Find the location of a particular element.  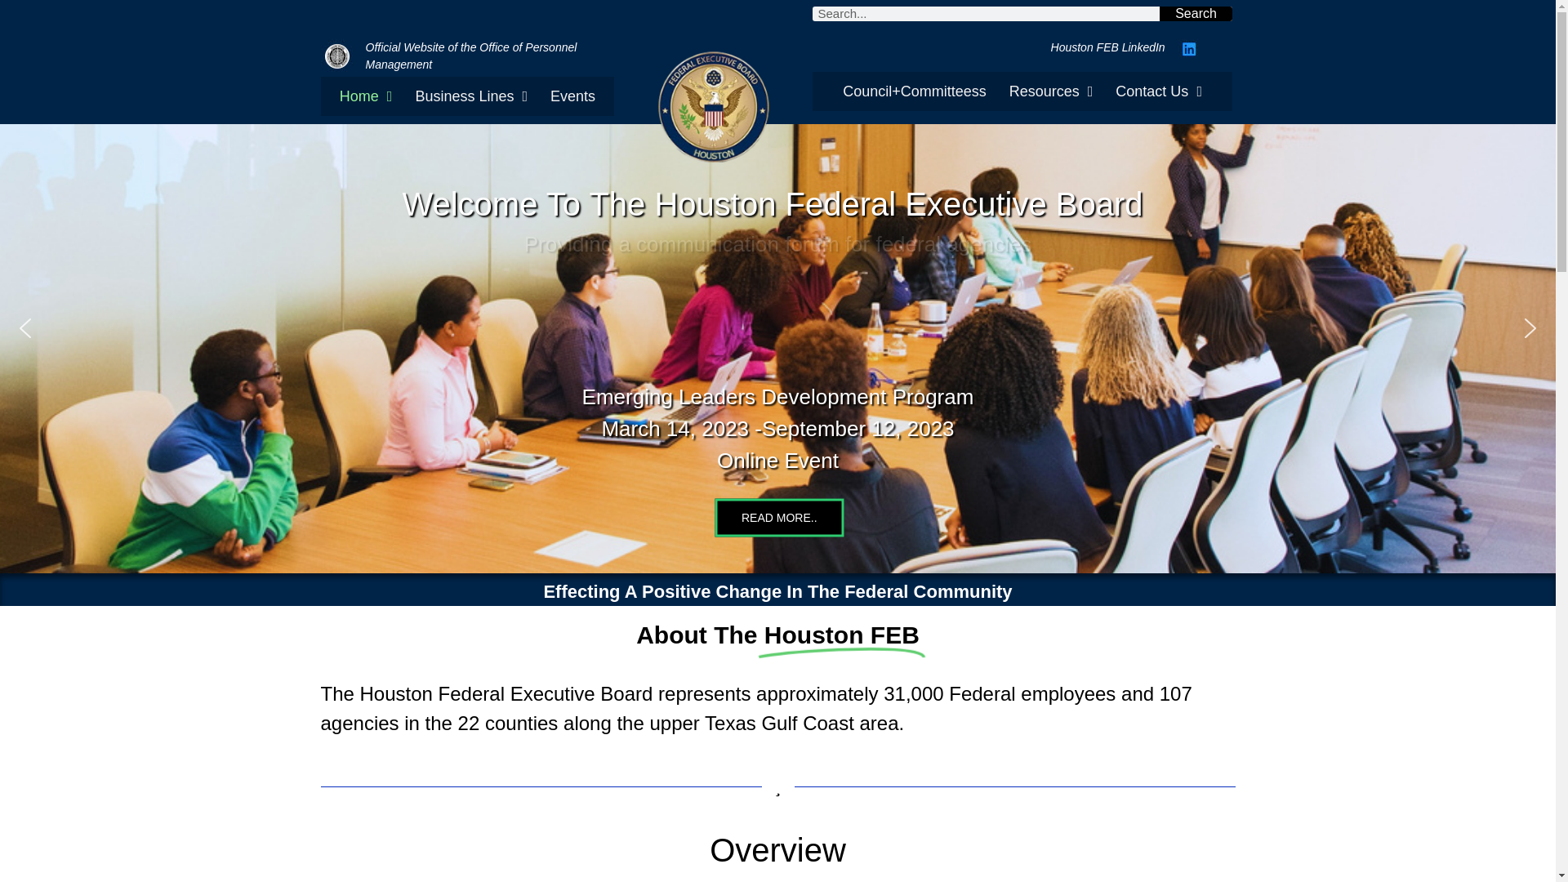

Business Lines is located at coordinates (470, 96).